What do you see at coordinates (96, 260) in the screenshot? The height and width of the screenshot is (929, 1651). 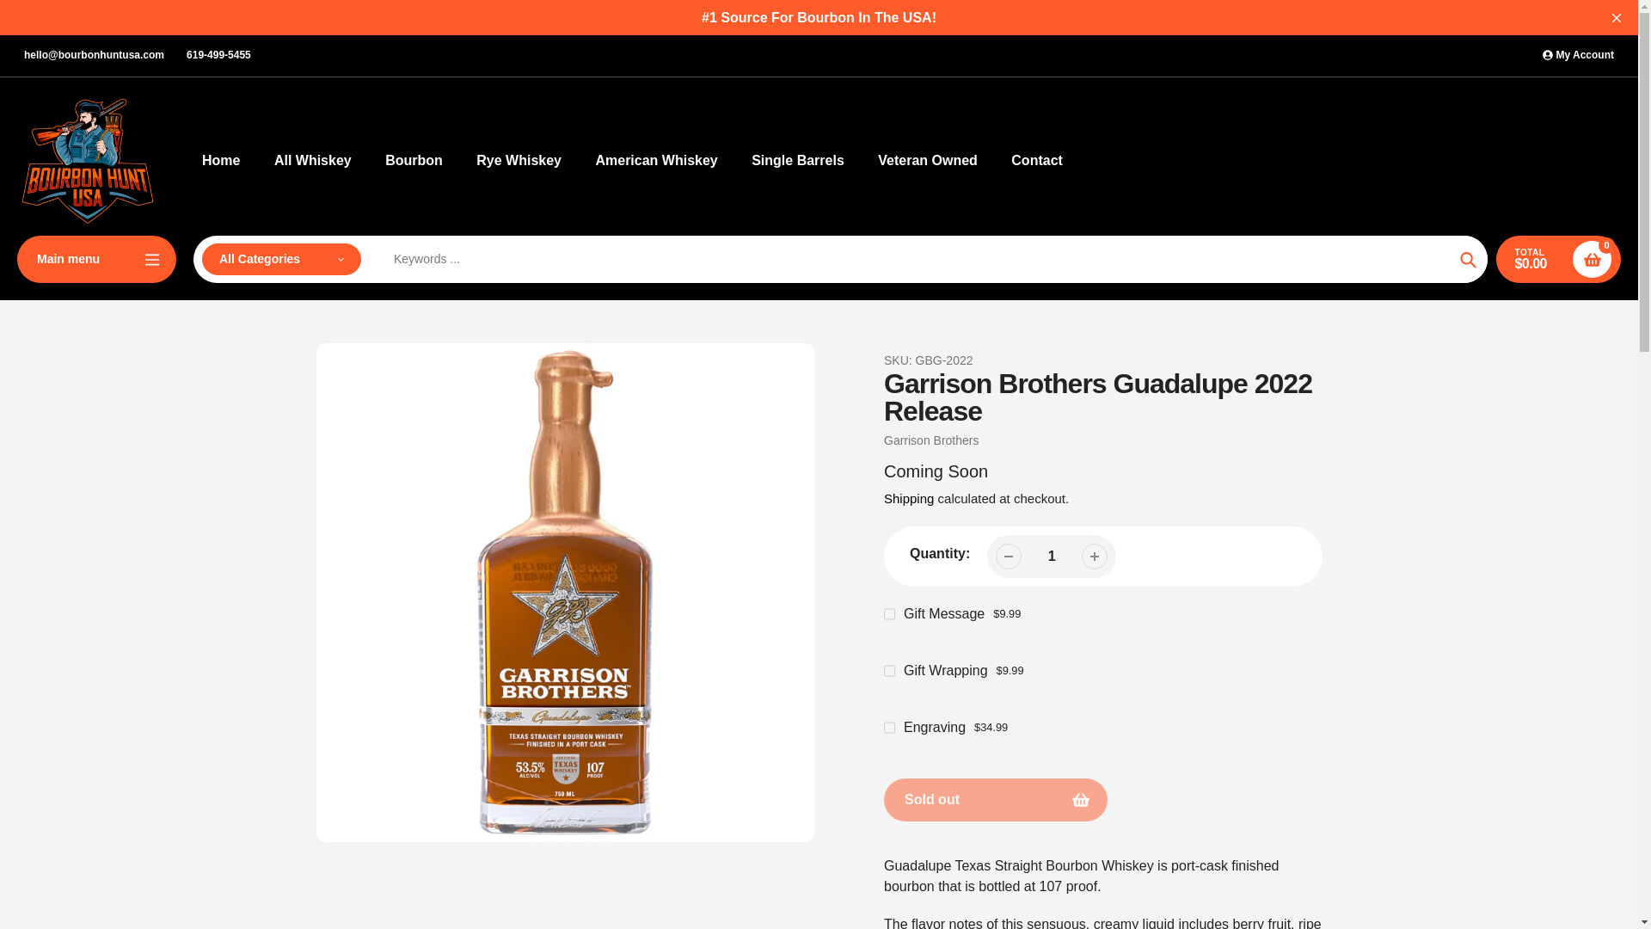 I see `Main menu` at bounding box center [96, 260].